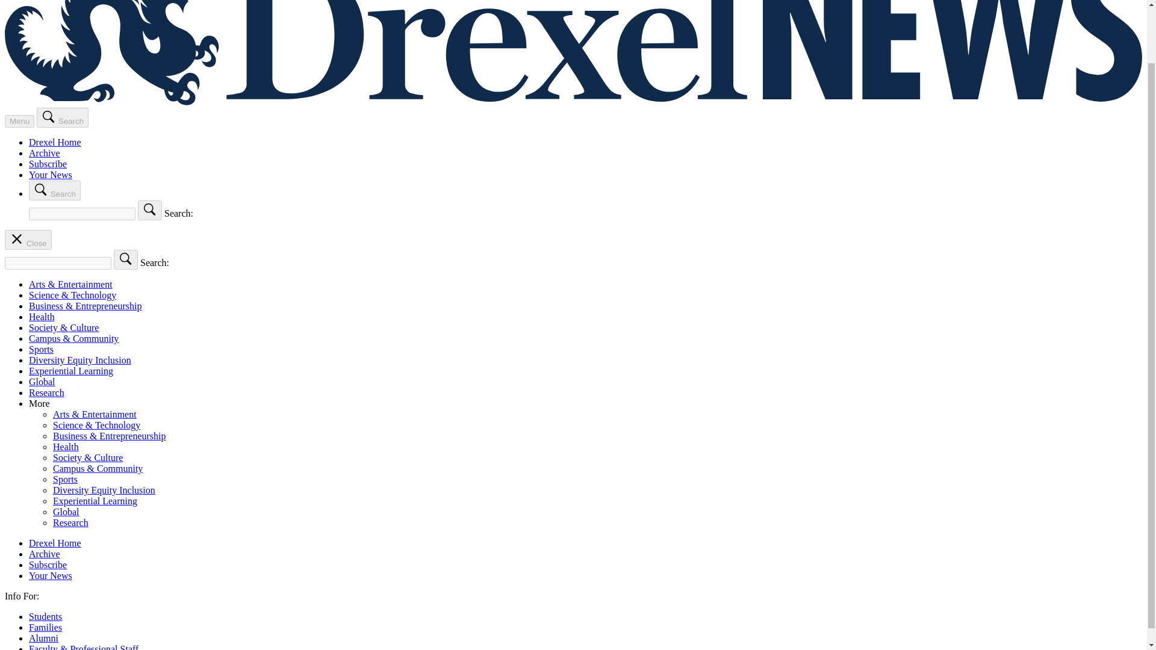 This screenshot has width=1156, height=650. I want to click on Search, so click(55, 190).